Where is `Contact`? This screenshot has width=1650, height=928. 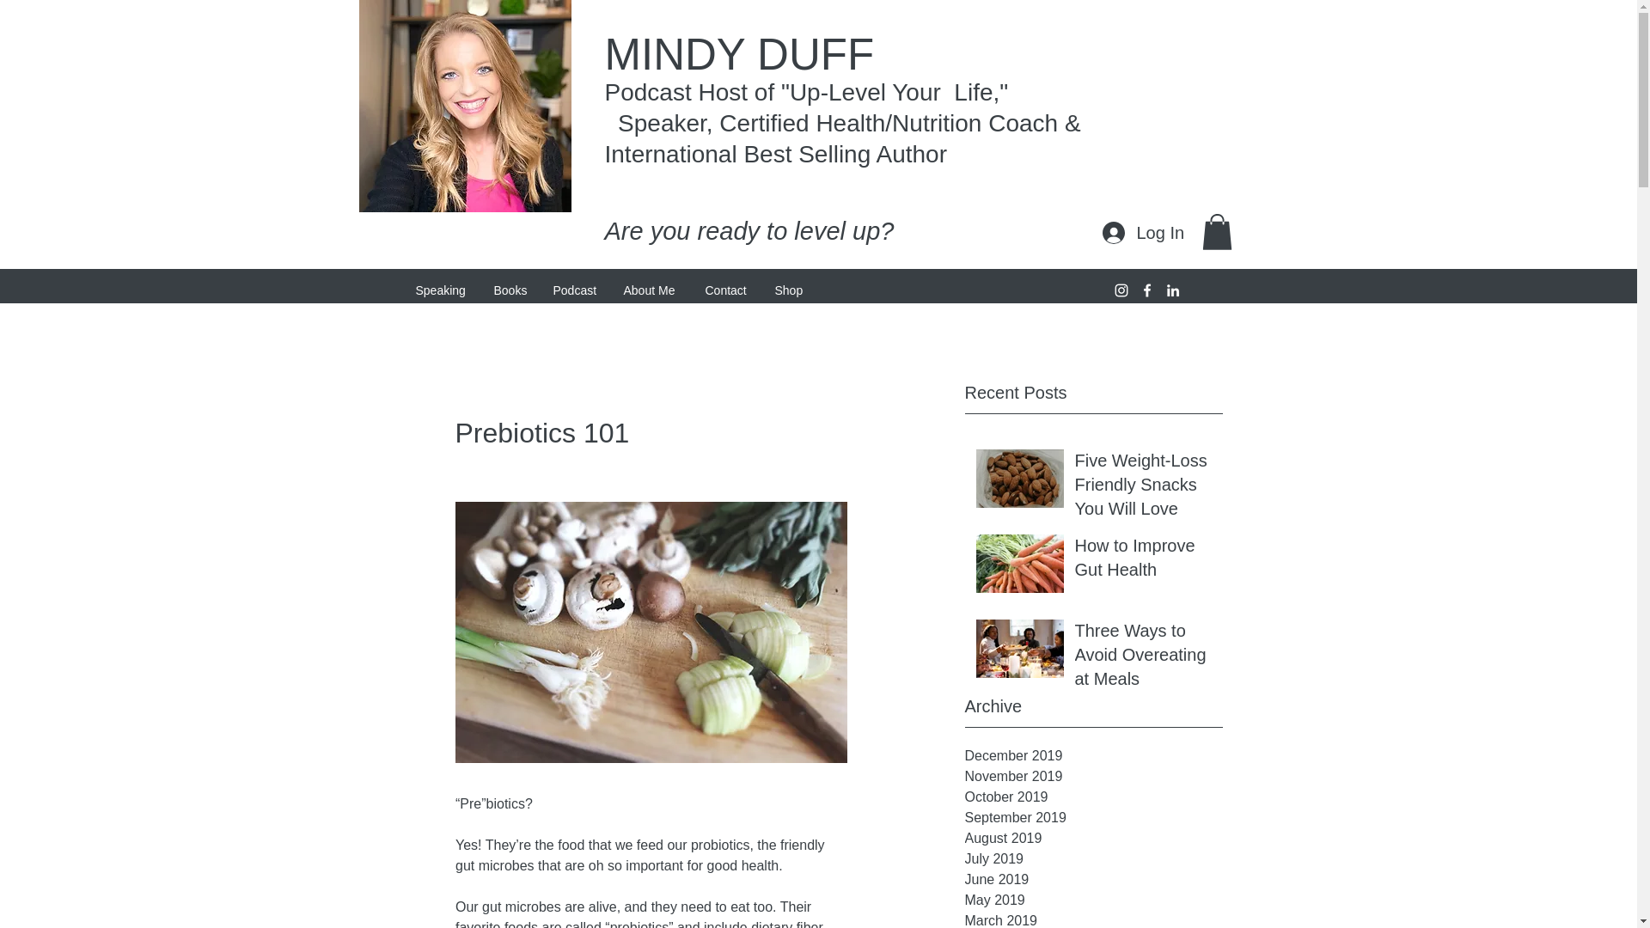 Contact is located at coordinates (727, 290).